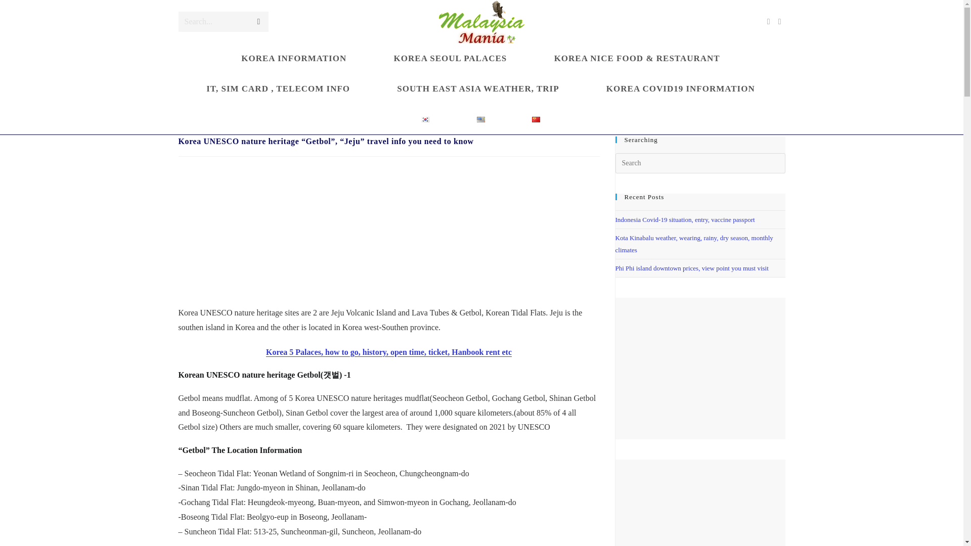 Image resolution: width=971 pixels, height=546 pixels. I want to click on Advertisement, so click(388, 235).